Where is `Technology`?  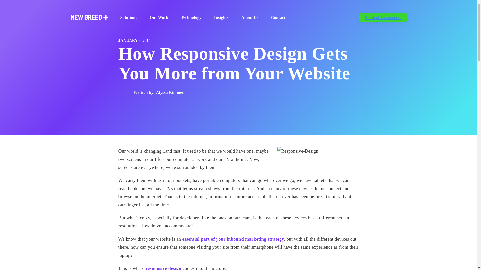
Technology is located at coordinates (193, 18).